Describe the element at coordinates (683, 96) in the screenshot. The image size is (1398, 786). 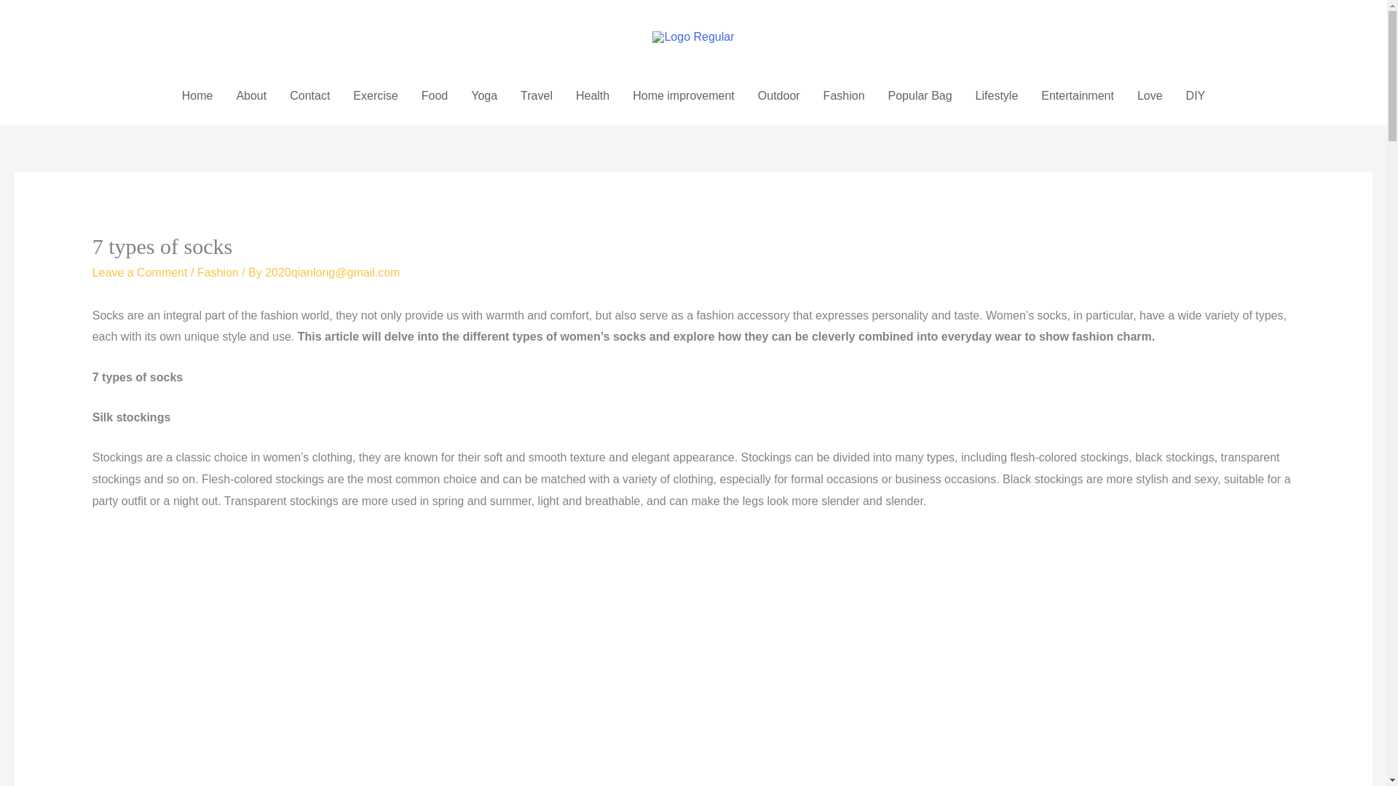
I see `Home improvement` at that location.